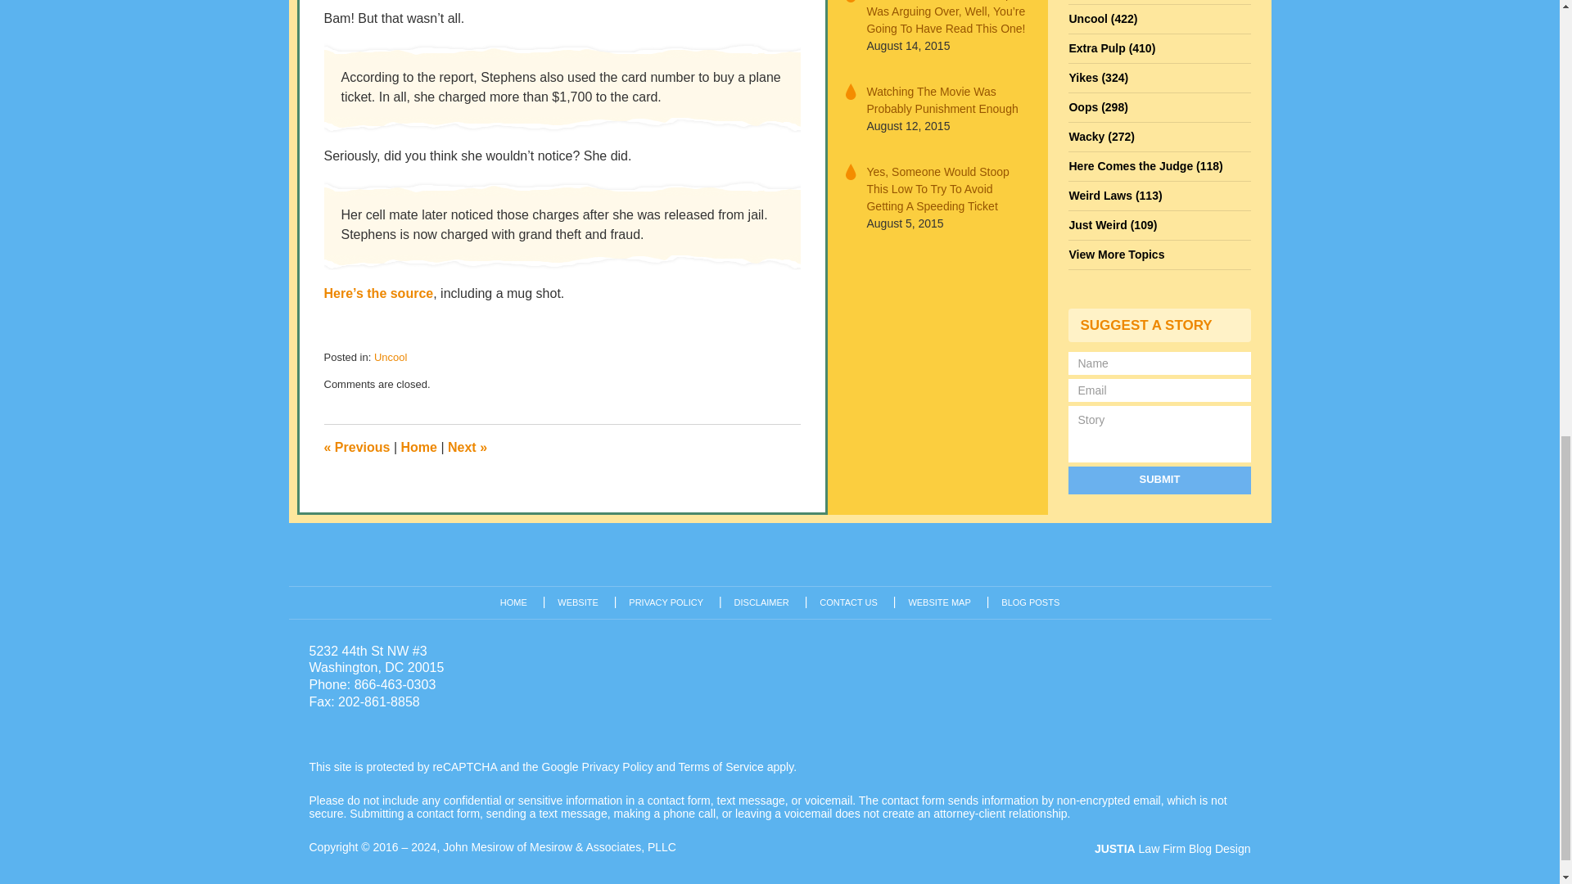 The width and height of the screenshot is (1572, 884). Describe the element at coordinates (468, 447) in the screenshot. I see `Curse You Hidden Camera!` at that location.